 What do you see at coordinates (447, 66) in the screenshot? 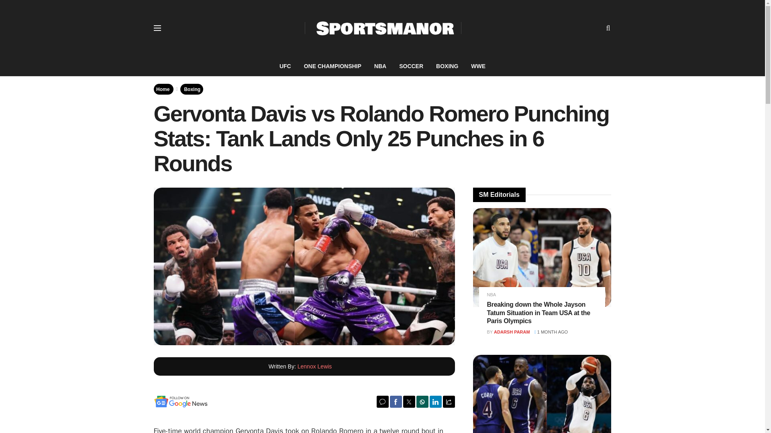
I see `BOXING` at bounding box center [447, 66].